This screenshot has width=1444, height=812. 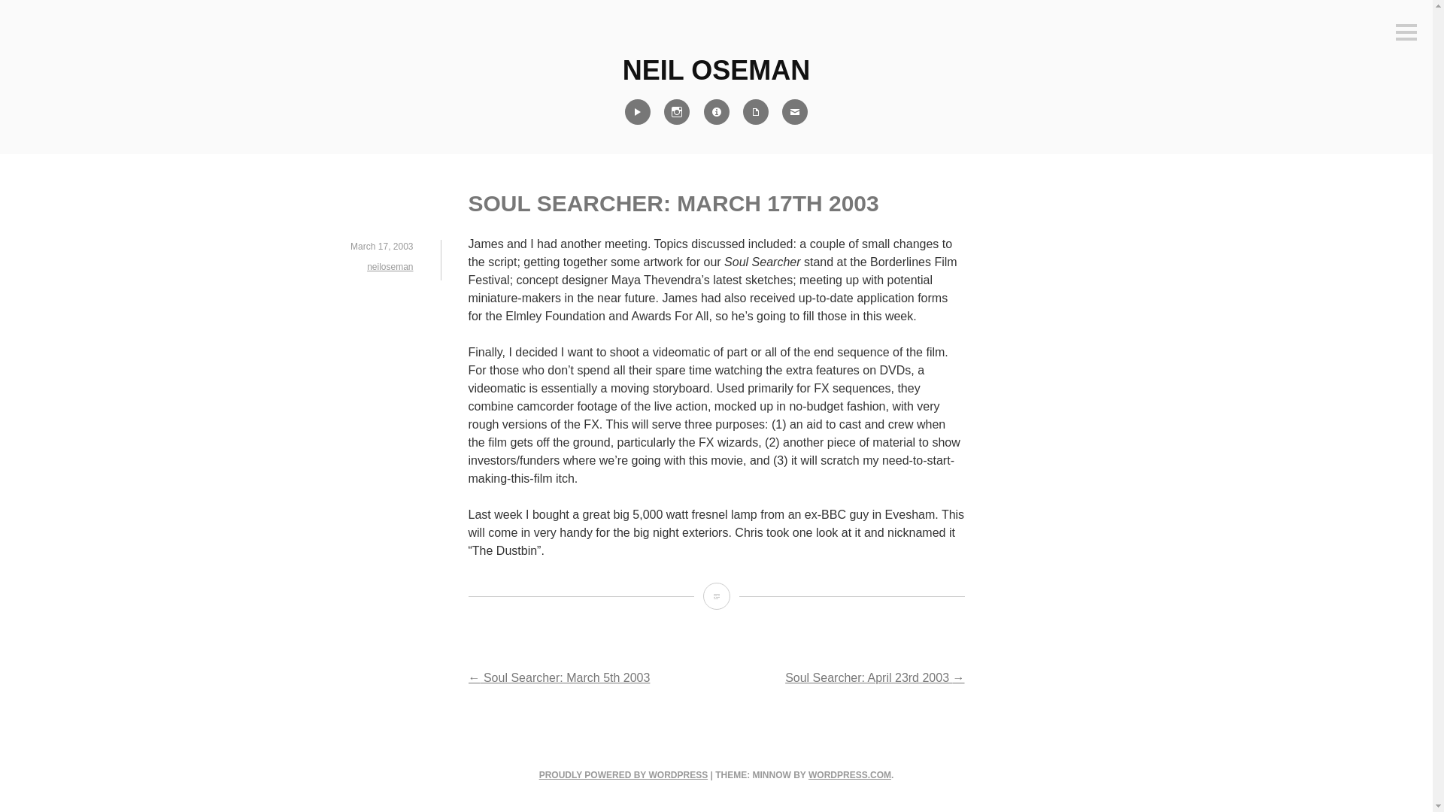 I want to click on PROUDLY POWERED BY WORDPRESS, so click(x=623, y=774).